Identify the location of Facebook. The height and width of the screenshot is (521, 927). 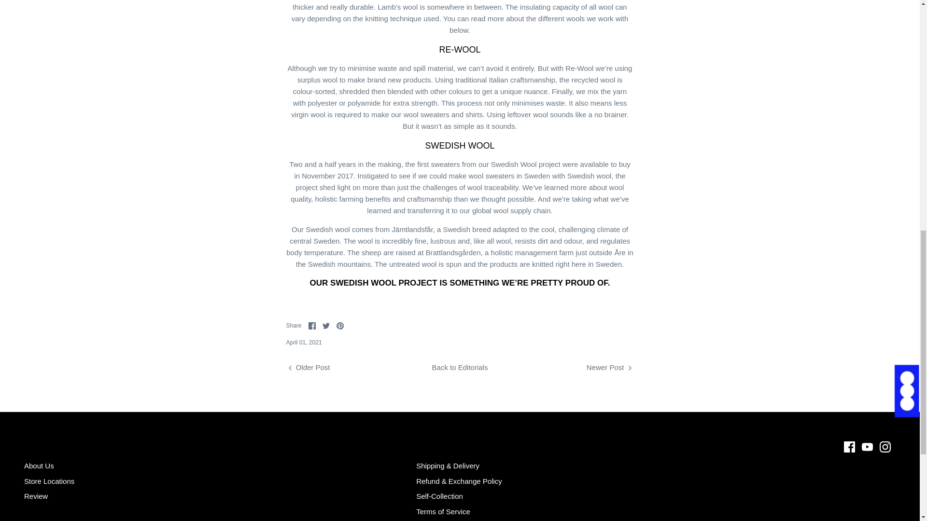
(312, 326).